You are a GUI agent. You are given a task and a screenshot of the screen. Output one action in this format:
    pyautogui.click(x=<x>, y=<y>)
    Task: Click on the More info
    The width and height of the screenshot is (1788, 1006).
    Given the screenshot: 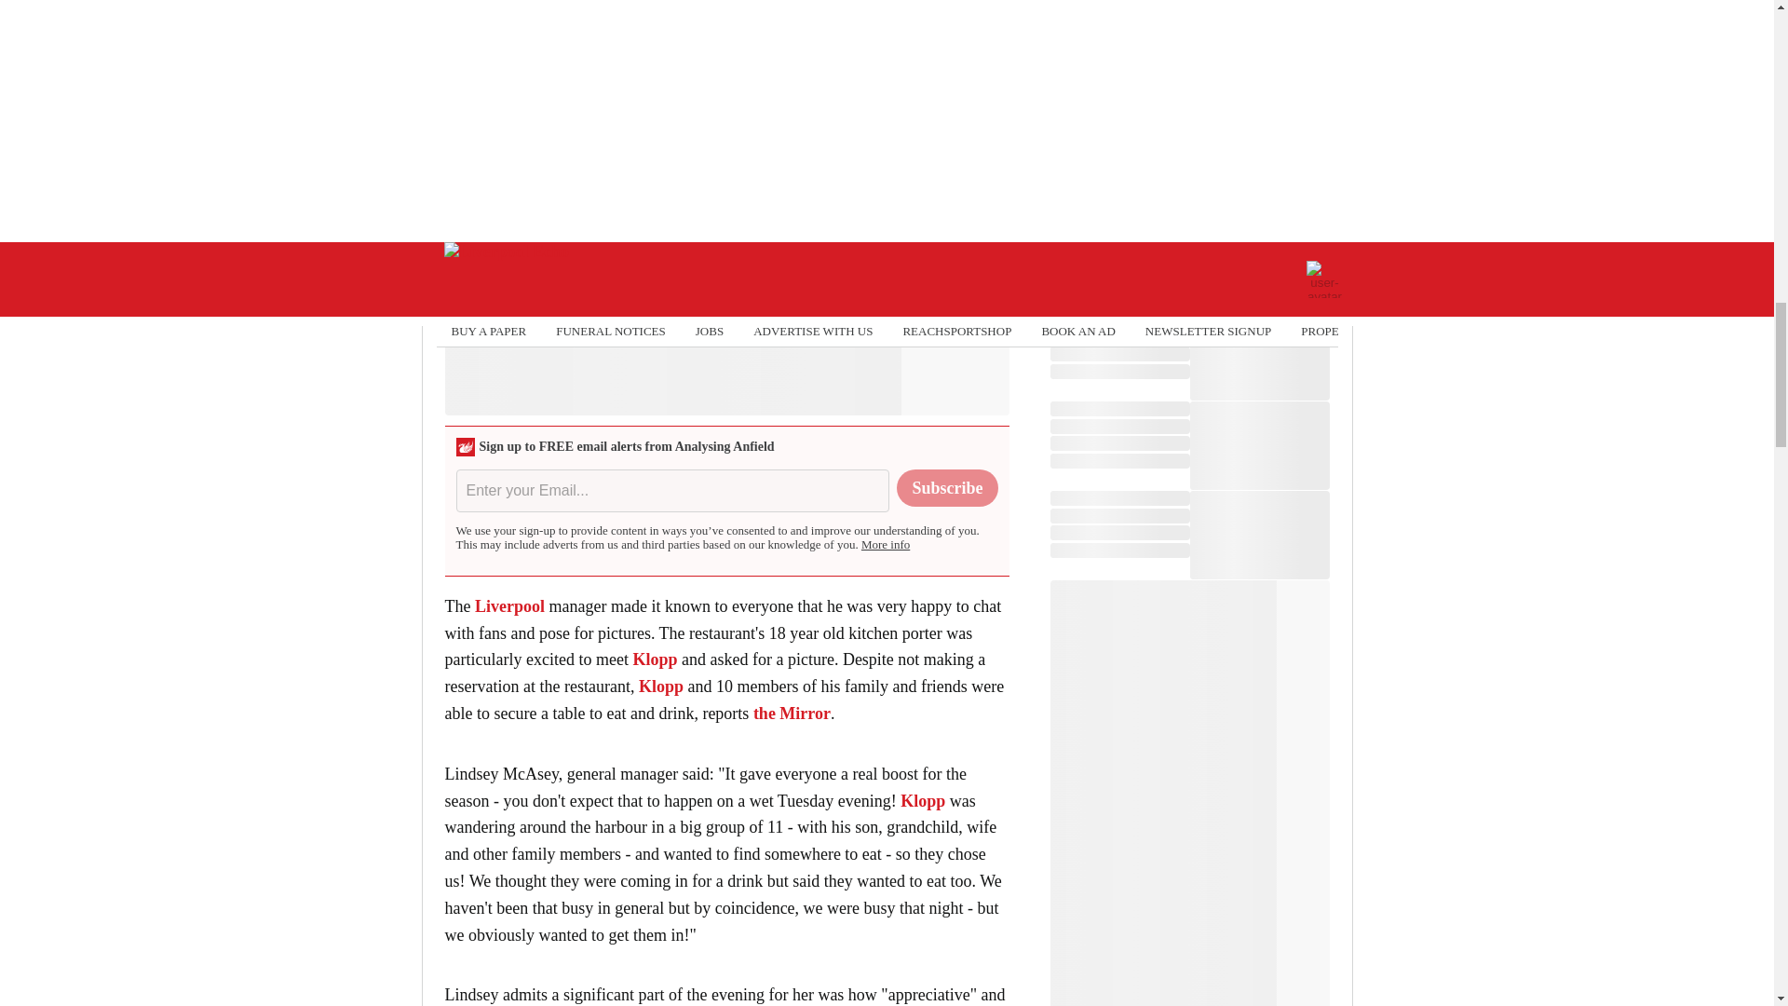 What is the action you would take?
    pyautogui.click(x=886, y=544)
    